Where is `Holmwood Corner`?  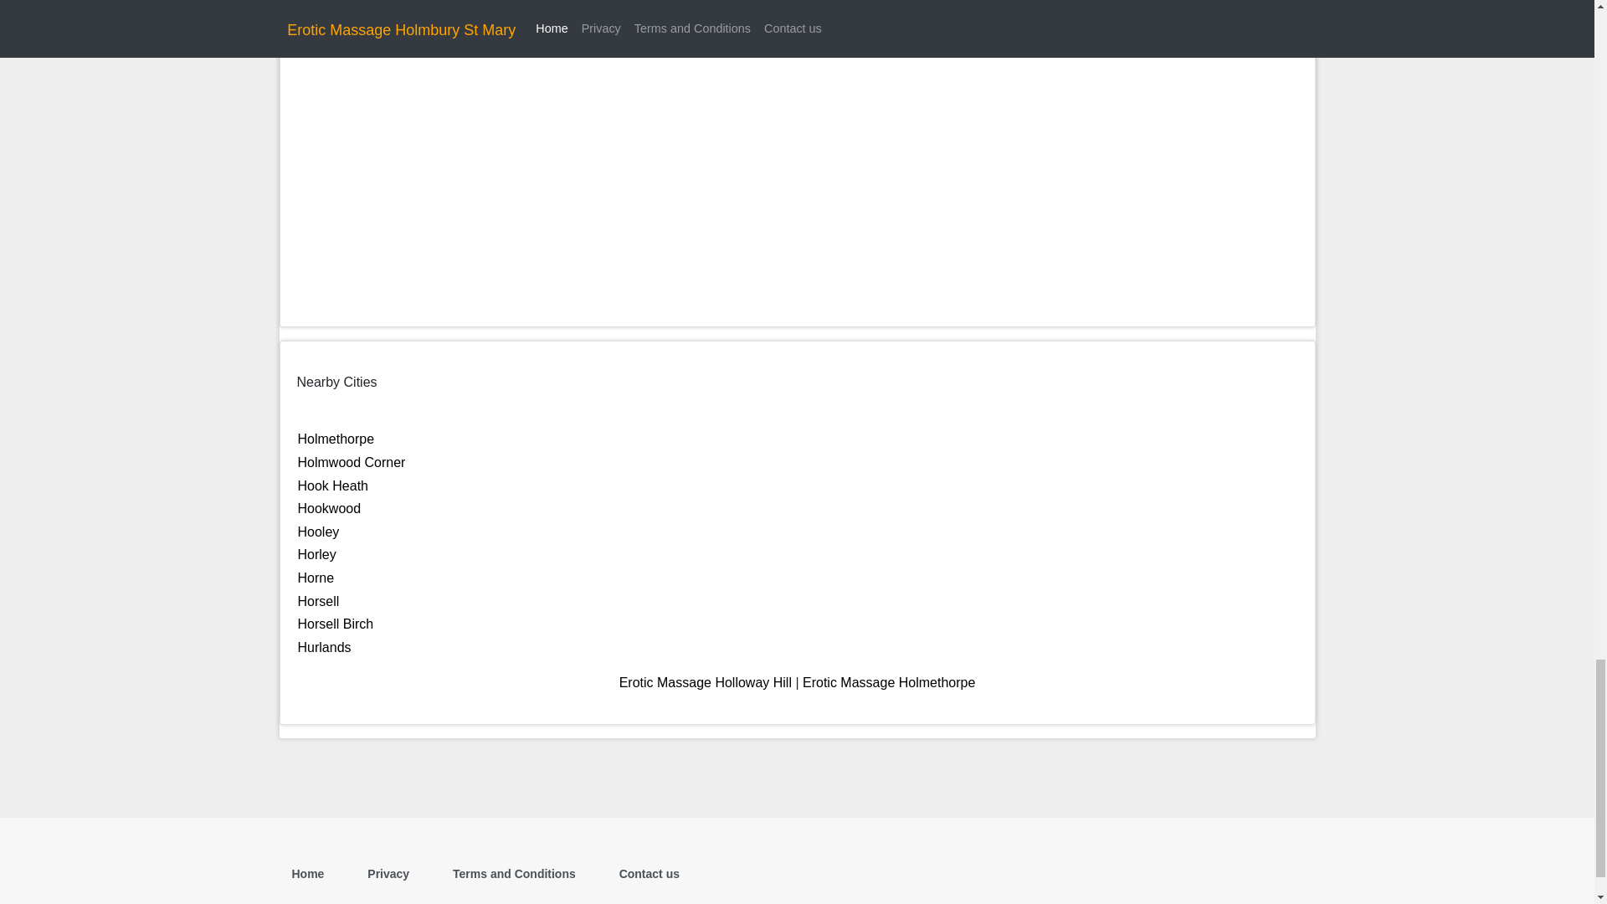 Holmwood Corner is located at coordinates (352, 462).